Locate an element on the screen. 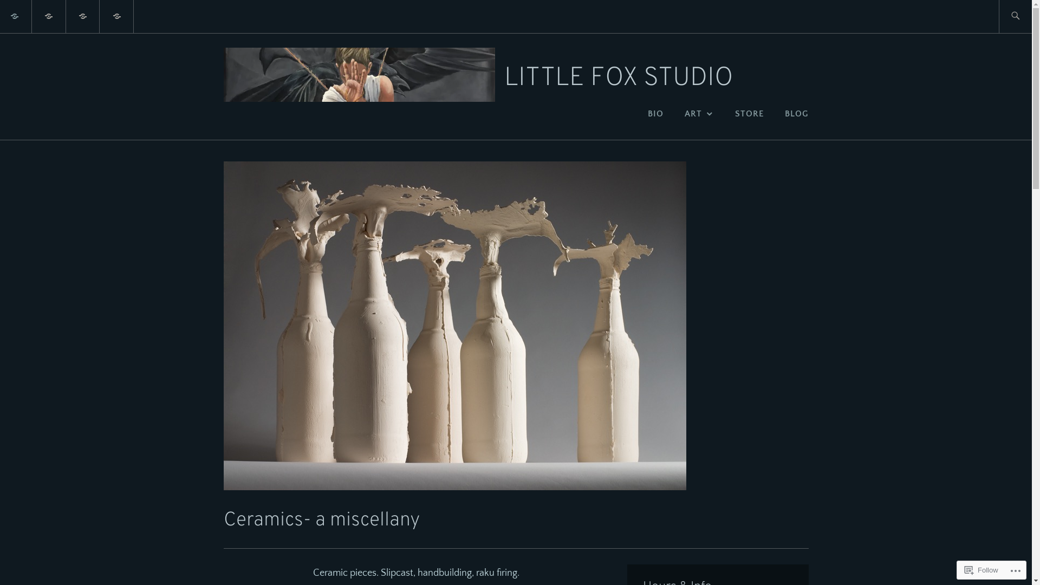 Image resolution: width=1040 pixels, height=585 pixels. ART is located at coordinates (700, 114).